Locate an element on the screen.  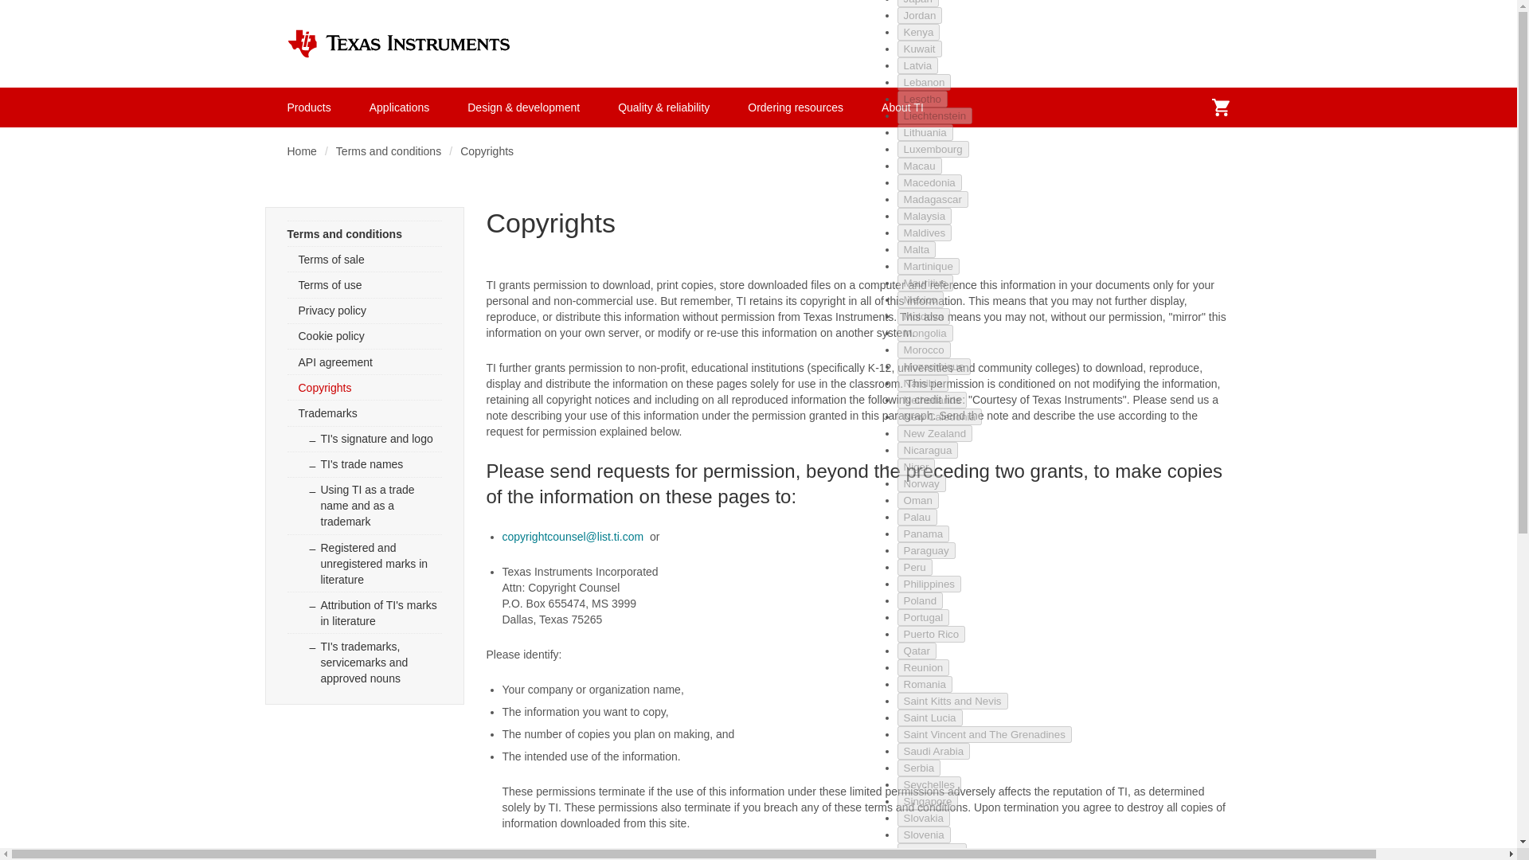
Terms of use is located at coordinates (364, 283).